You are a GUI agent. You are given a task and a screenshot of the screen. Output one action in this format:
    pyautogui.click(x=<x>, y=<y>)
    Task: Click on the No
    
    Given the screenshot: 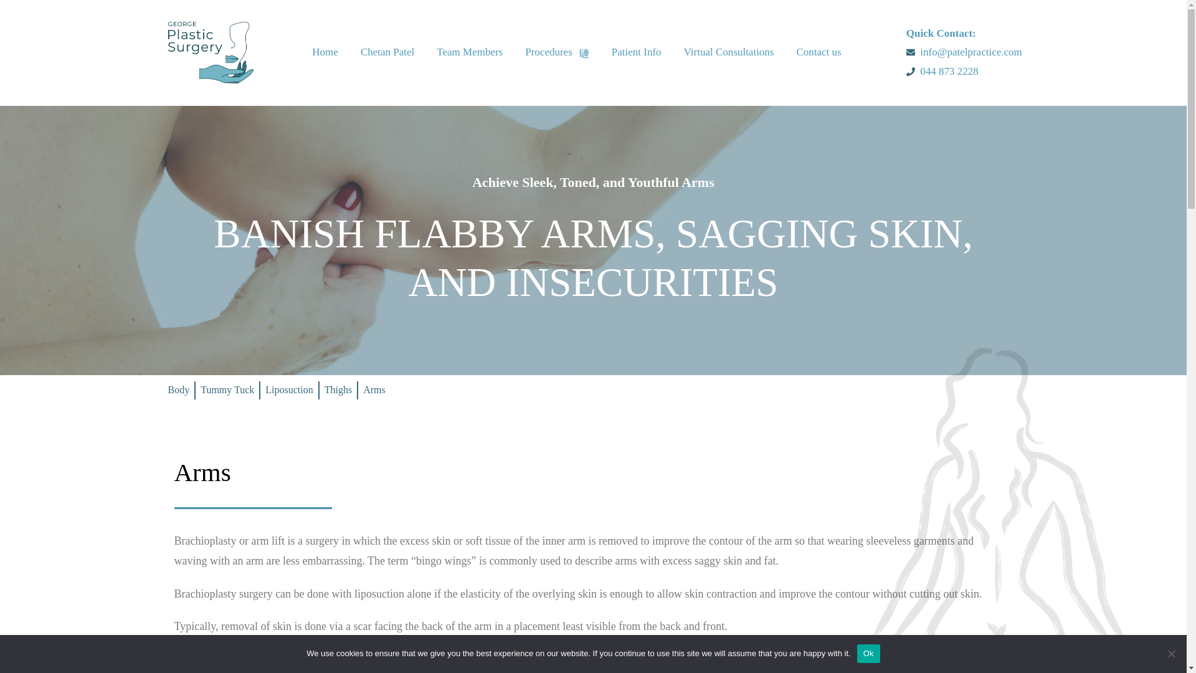 What is the action you would take?
    pyautogui.click(x=1171, y=653)
    